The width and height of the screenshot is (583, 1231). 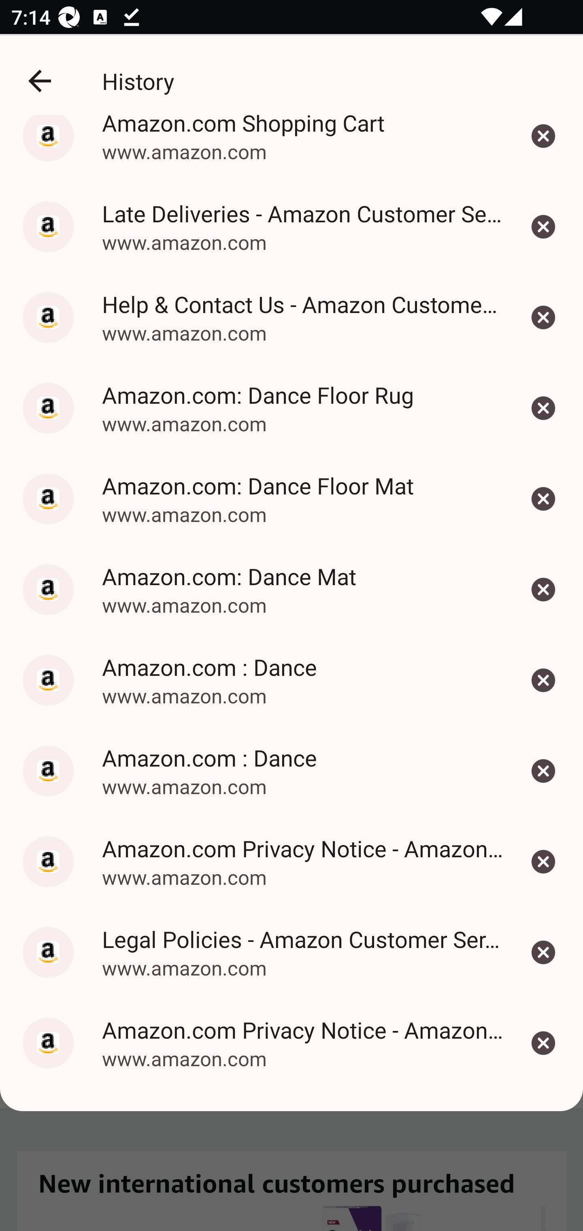 I want to click on Legal Policies - Amazon Customer Service Remove, so click(x=543, y=952).